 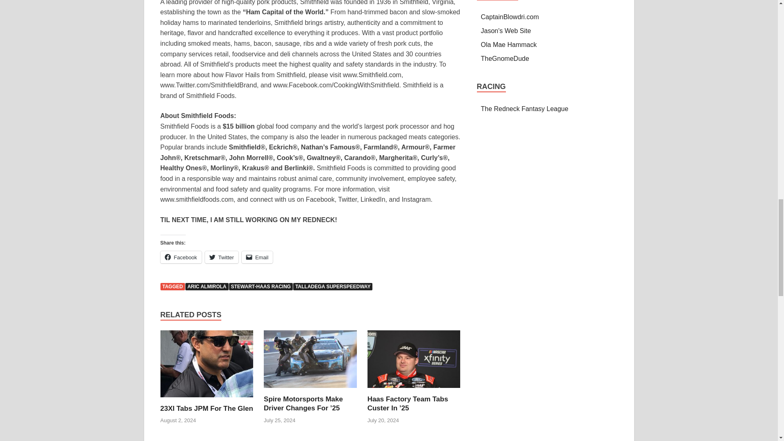 What do you see at coordinates (257, 257) in the screenshot?
I see `Click to email a link to a friend` at bounding box center [257, 257].